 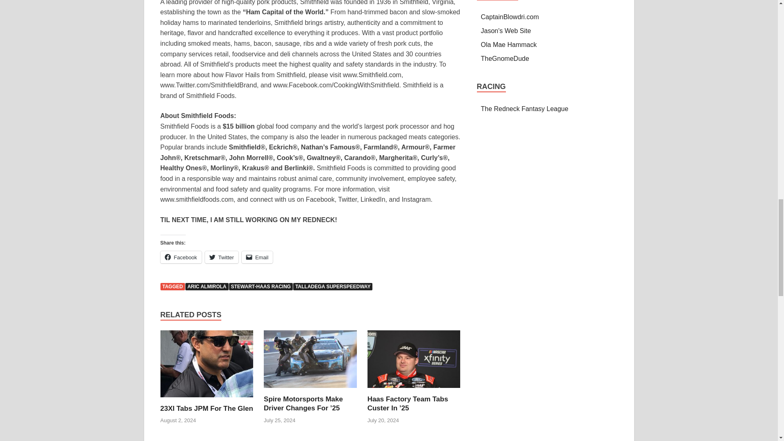 What do you see at coordinates (257, 257) in the screenshot?
I see `Click to email a link to a friend` at bounding box center [257, 257].